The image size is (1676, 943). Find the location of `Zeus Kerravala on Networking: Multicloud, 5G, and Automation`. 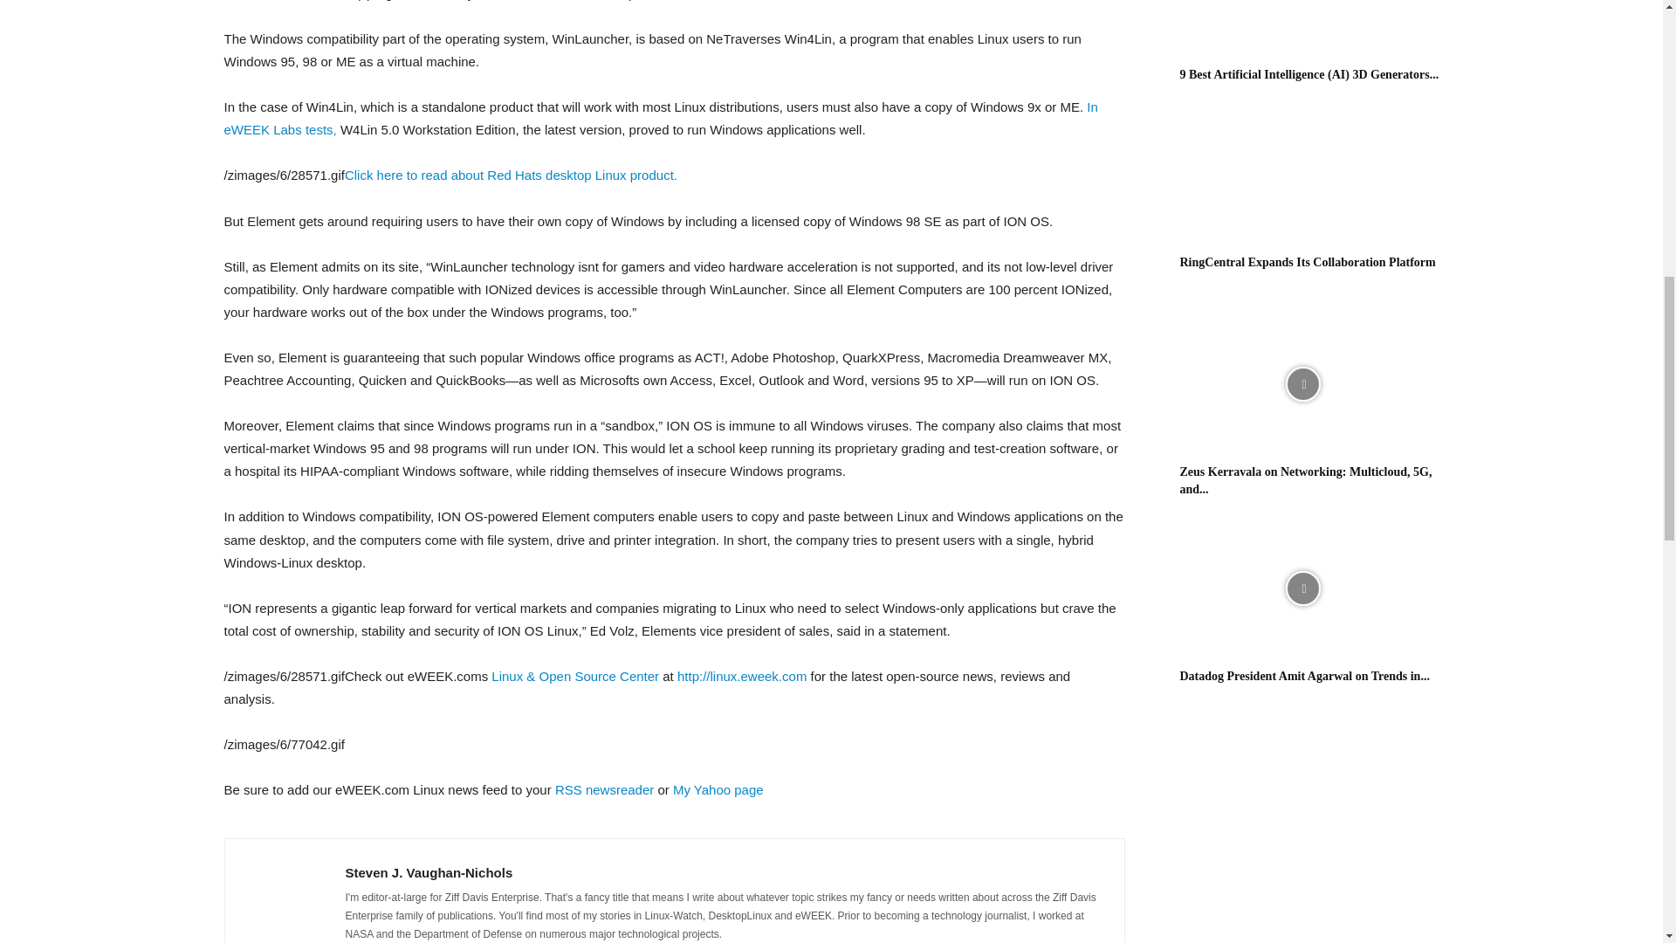

Zeus Kerravala on Networking: Multicloud, 5G, and Automation is located at coordinates (1302, 384).